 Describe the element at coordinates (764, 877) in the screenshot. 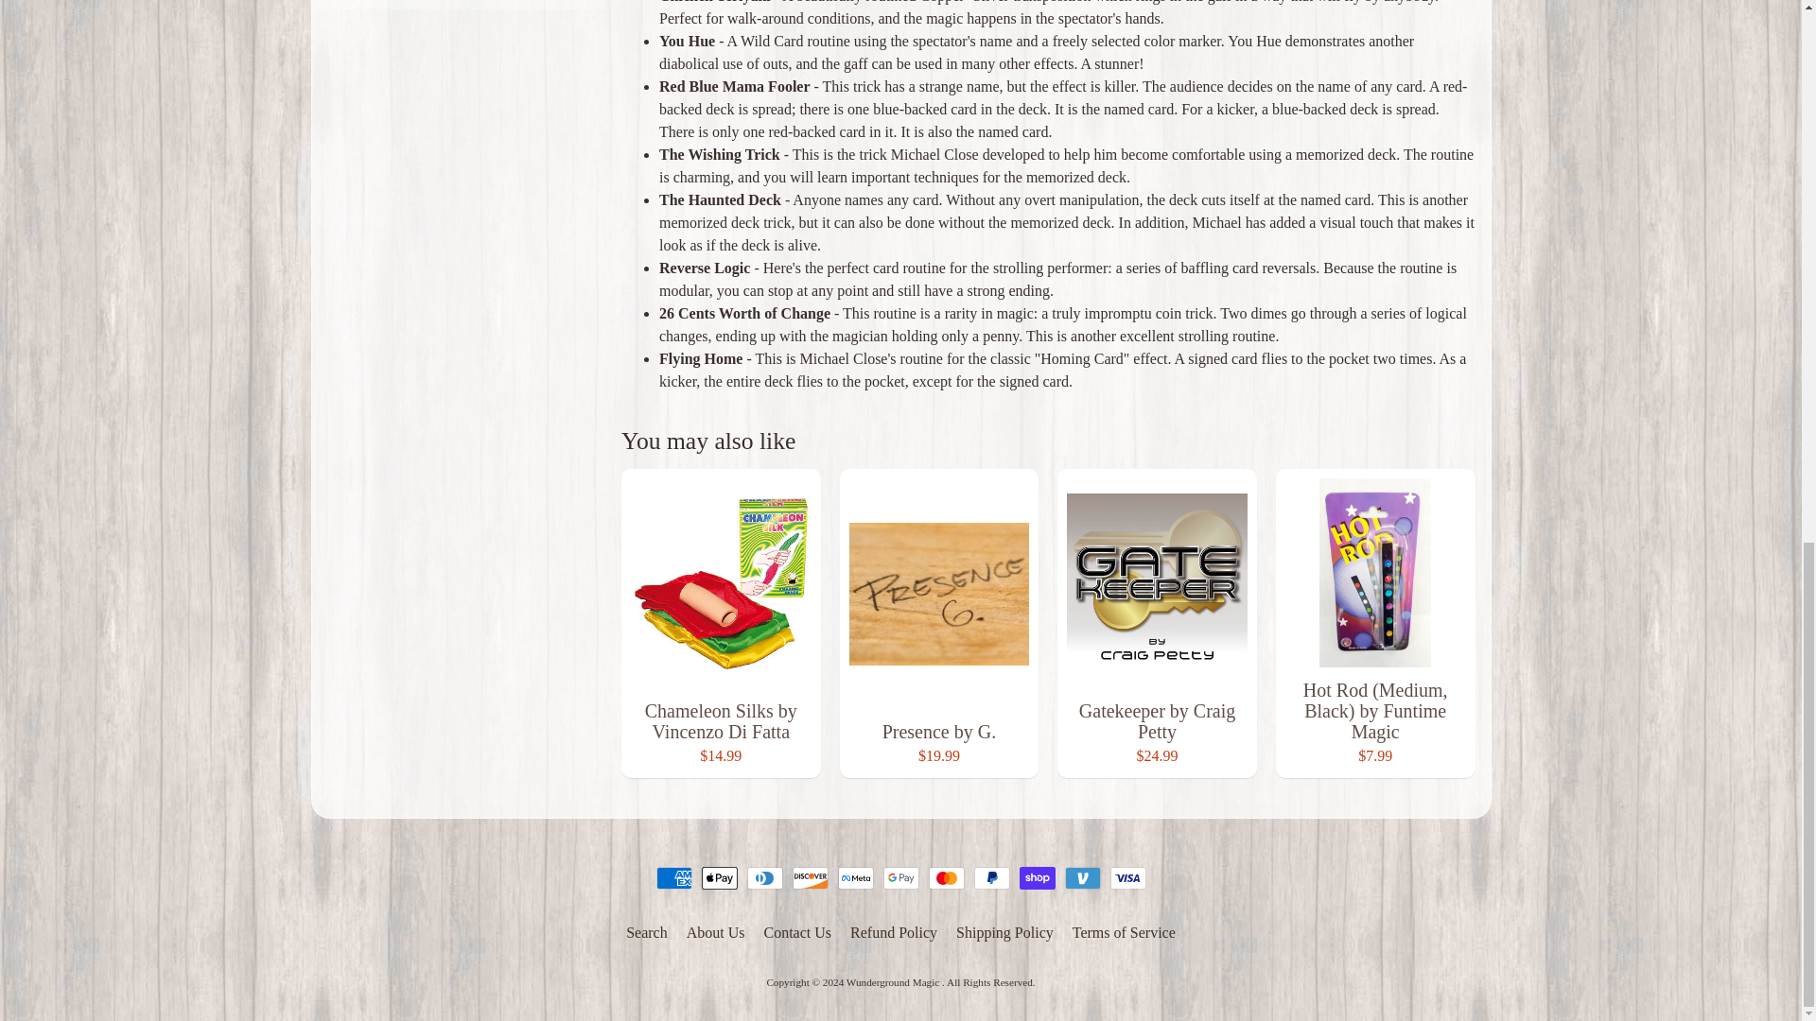

I see `Diners Club` at that location.